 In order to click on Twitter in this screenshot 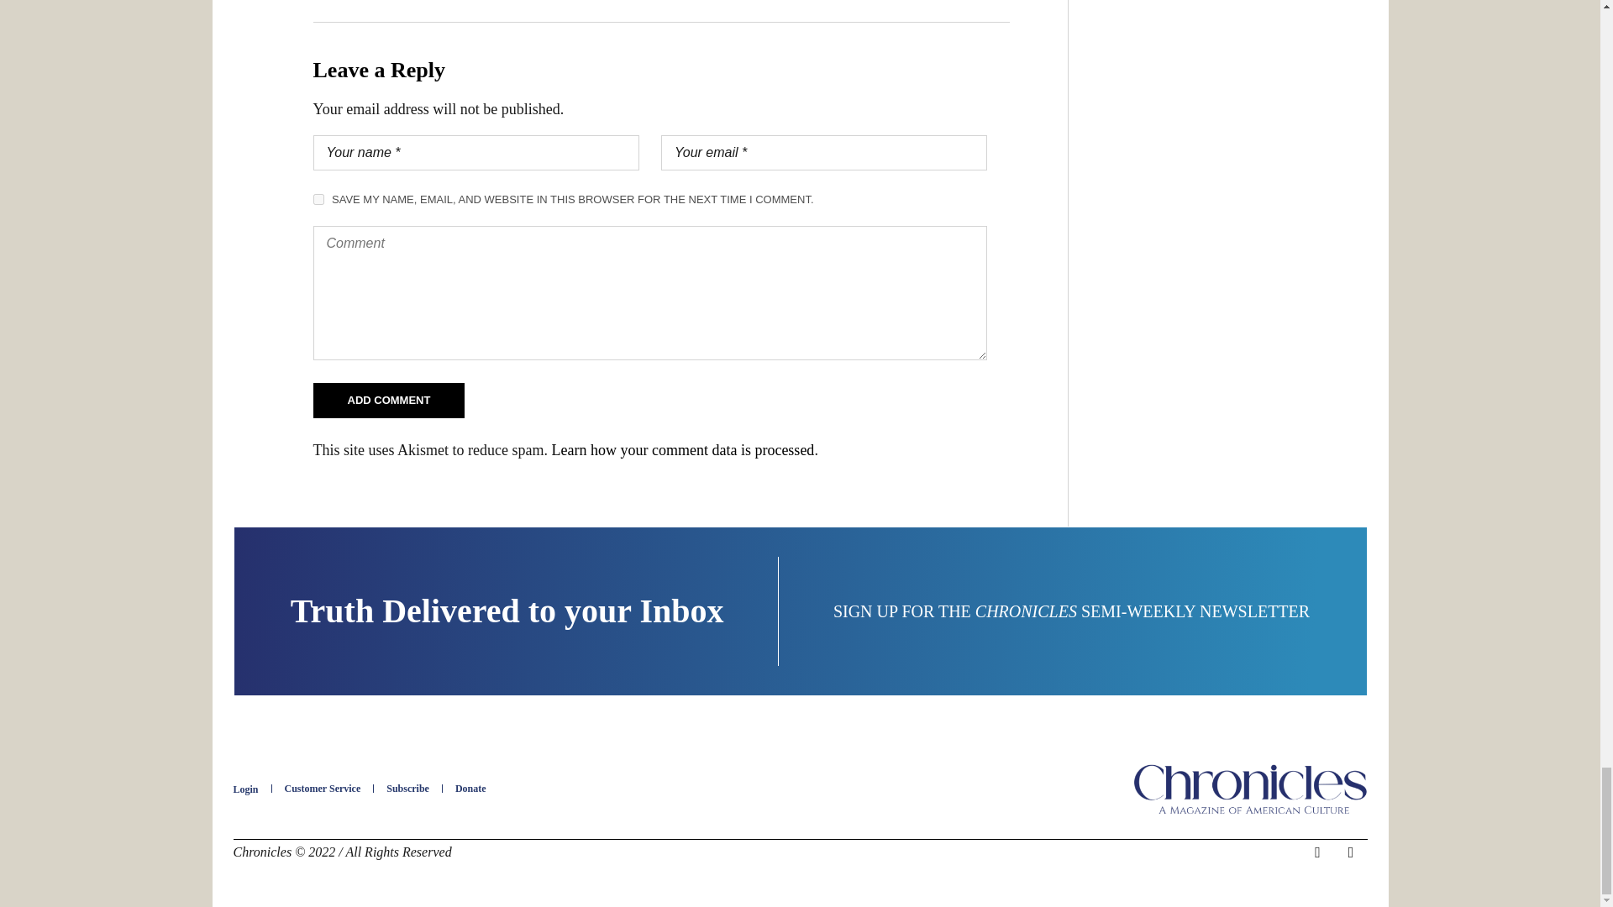, I will do `click(1351, 852)`.